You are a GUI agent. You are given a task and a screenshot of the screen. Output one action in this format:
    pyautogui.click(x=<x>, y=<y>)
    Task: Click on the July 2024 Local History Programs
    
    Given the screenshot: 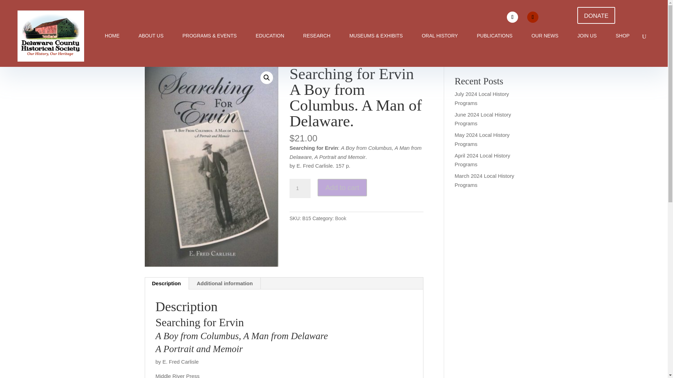 What is the action you would take?
    pyautogui.click(x=482, y=99)
    